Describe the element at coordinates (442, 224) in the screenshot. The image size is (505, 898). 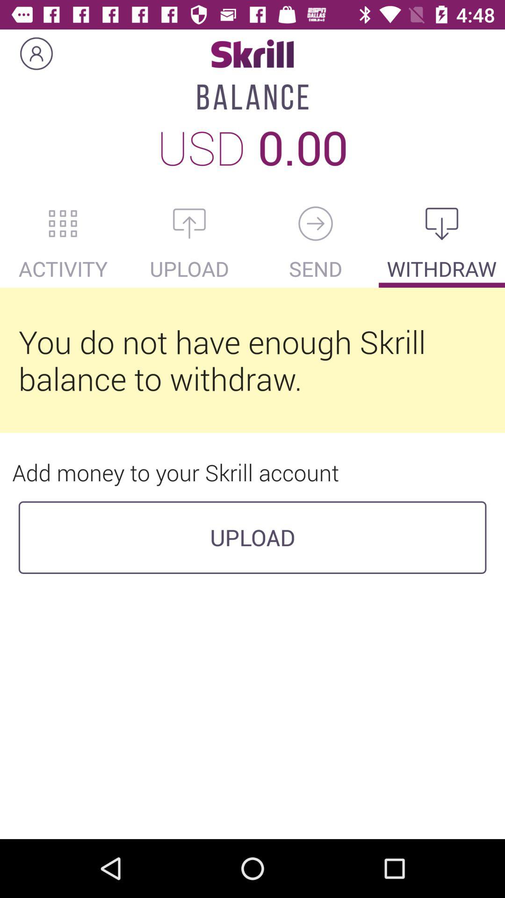
I see `withdraw` at that location.